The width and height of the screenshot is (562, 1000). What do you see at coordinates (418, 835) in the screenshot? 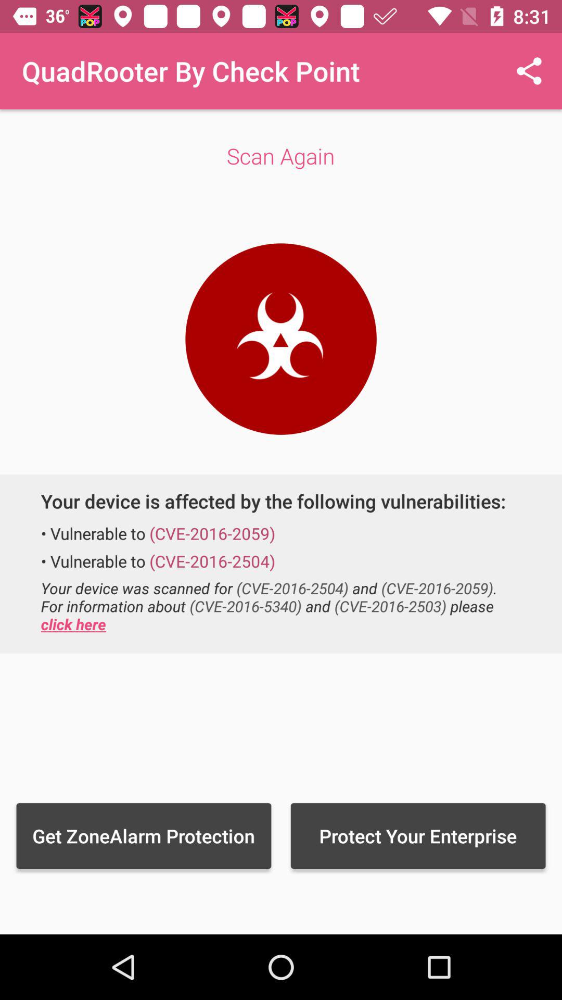
I see `click icon below your device was icon` at bounding box center [418, 835].